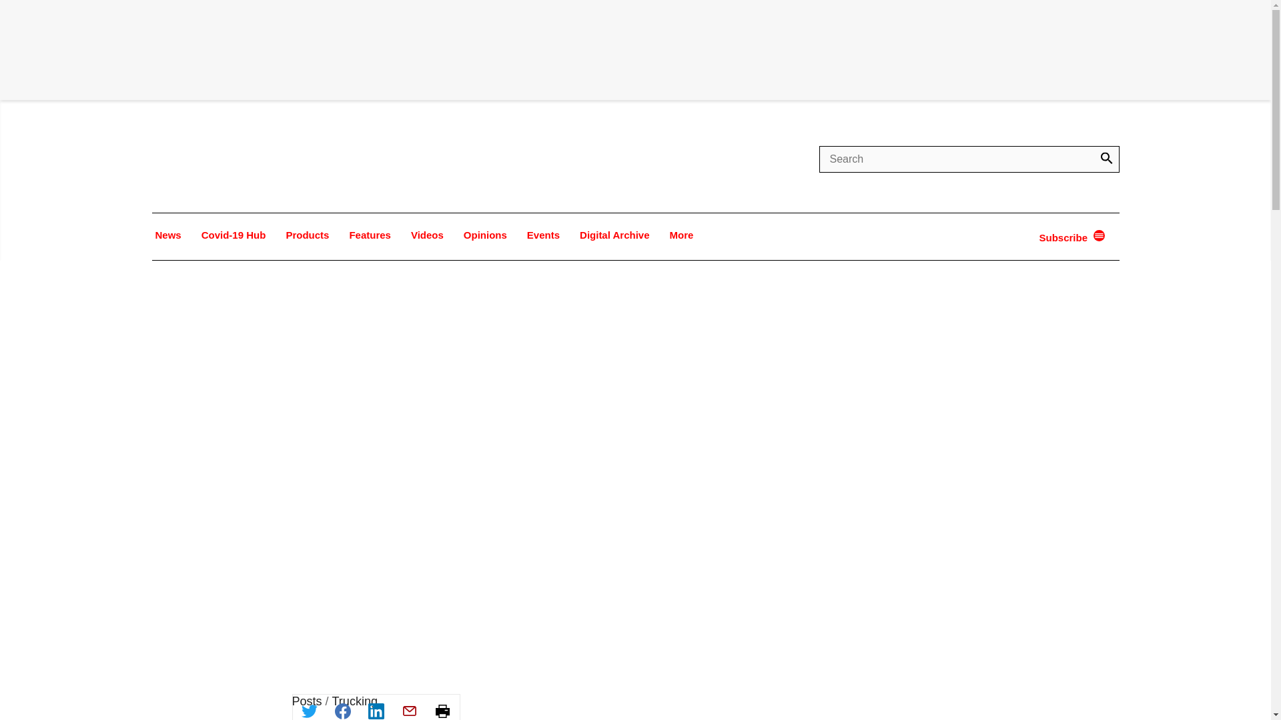 The width and height of the screenshot is (1281, 720). What do you see at coordinates (307, 701) in the screenshot?
I see `Posts` at bounding box center [307, 701].